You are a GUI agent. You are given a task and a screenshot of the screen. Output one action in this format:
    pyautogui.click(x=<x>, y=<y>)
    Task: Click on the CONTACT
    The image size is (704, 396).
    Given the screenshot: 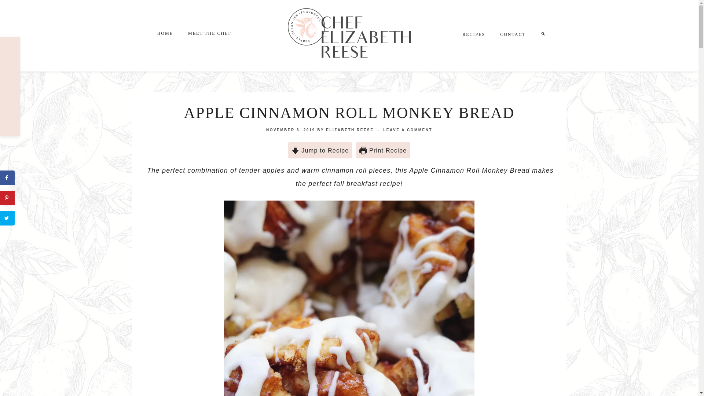 What is the action you would take?
    pyautogui.click(x=513, y=34)
    